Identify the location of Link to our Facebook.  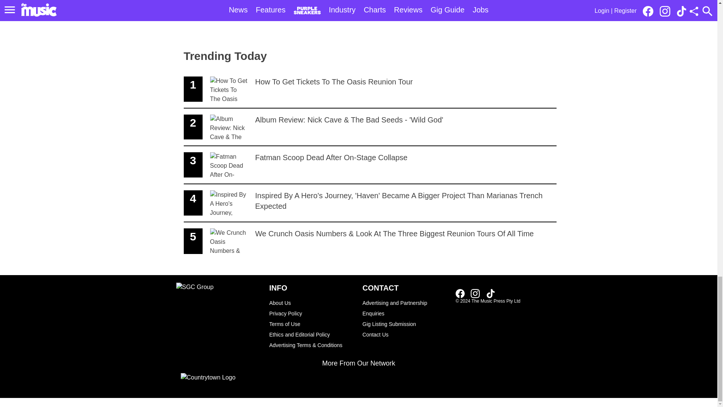
(460, 293).